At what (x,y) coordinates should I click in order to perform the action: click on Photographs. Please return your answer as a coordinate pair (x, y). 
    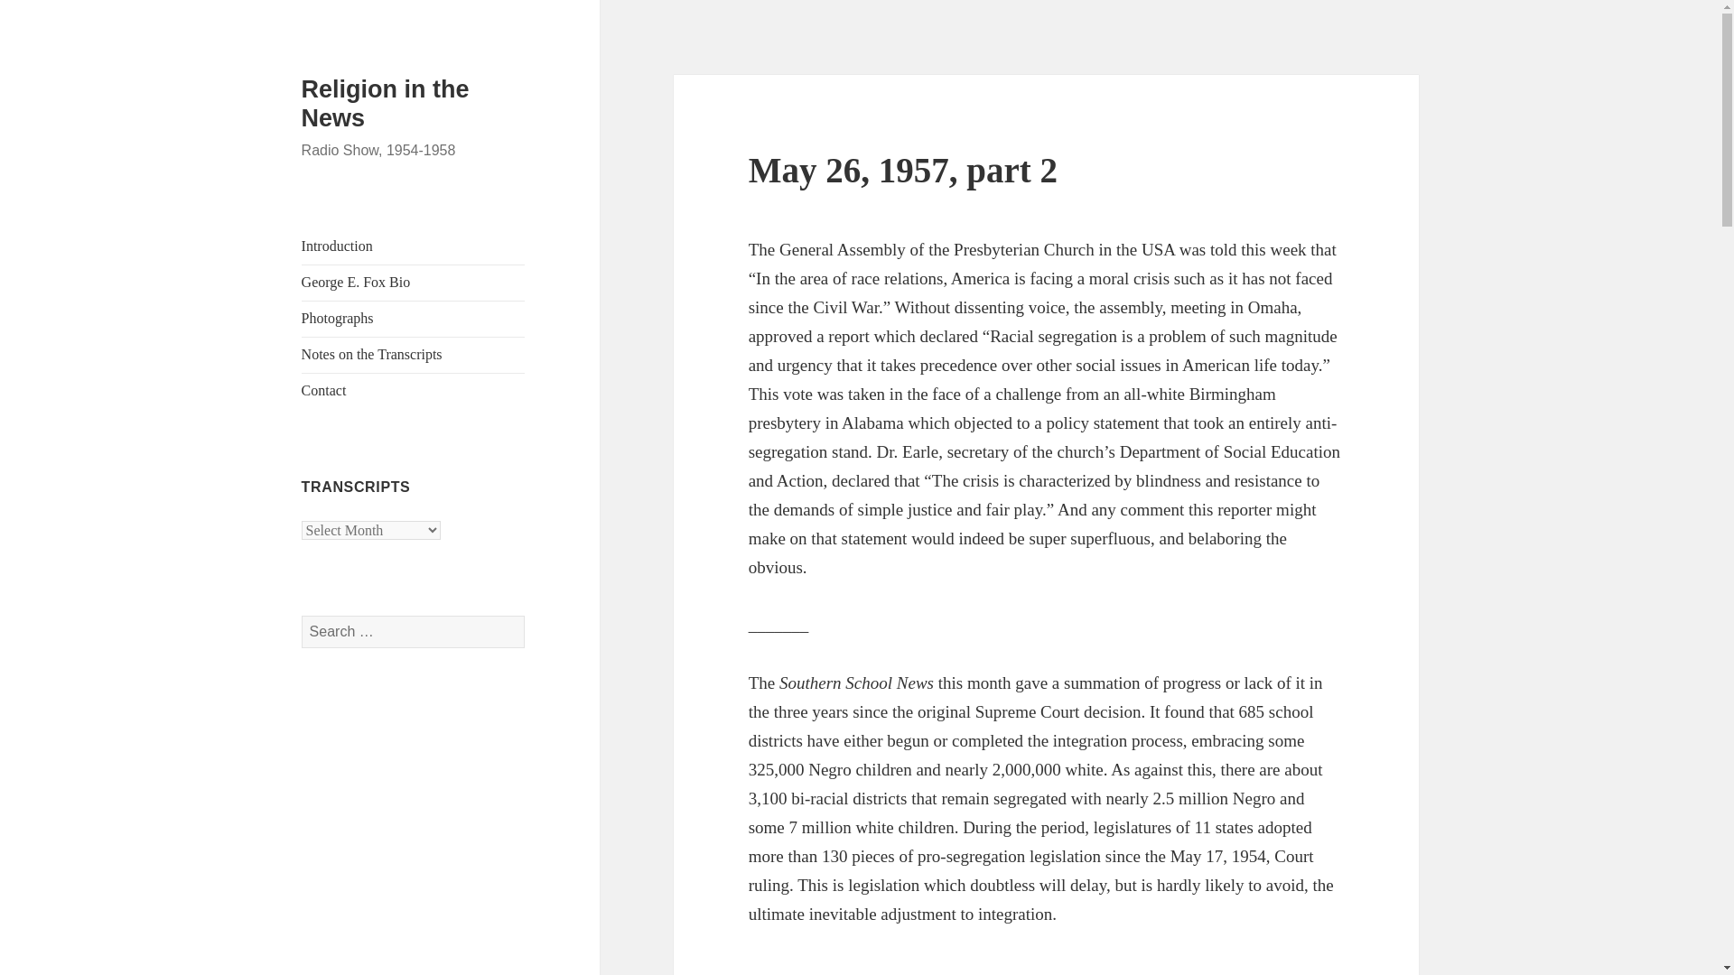
    Looking at the image, I should click on (338, 318).